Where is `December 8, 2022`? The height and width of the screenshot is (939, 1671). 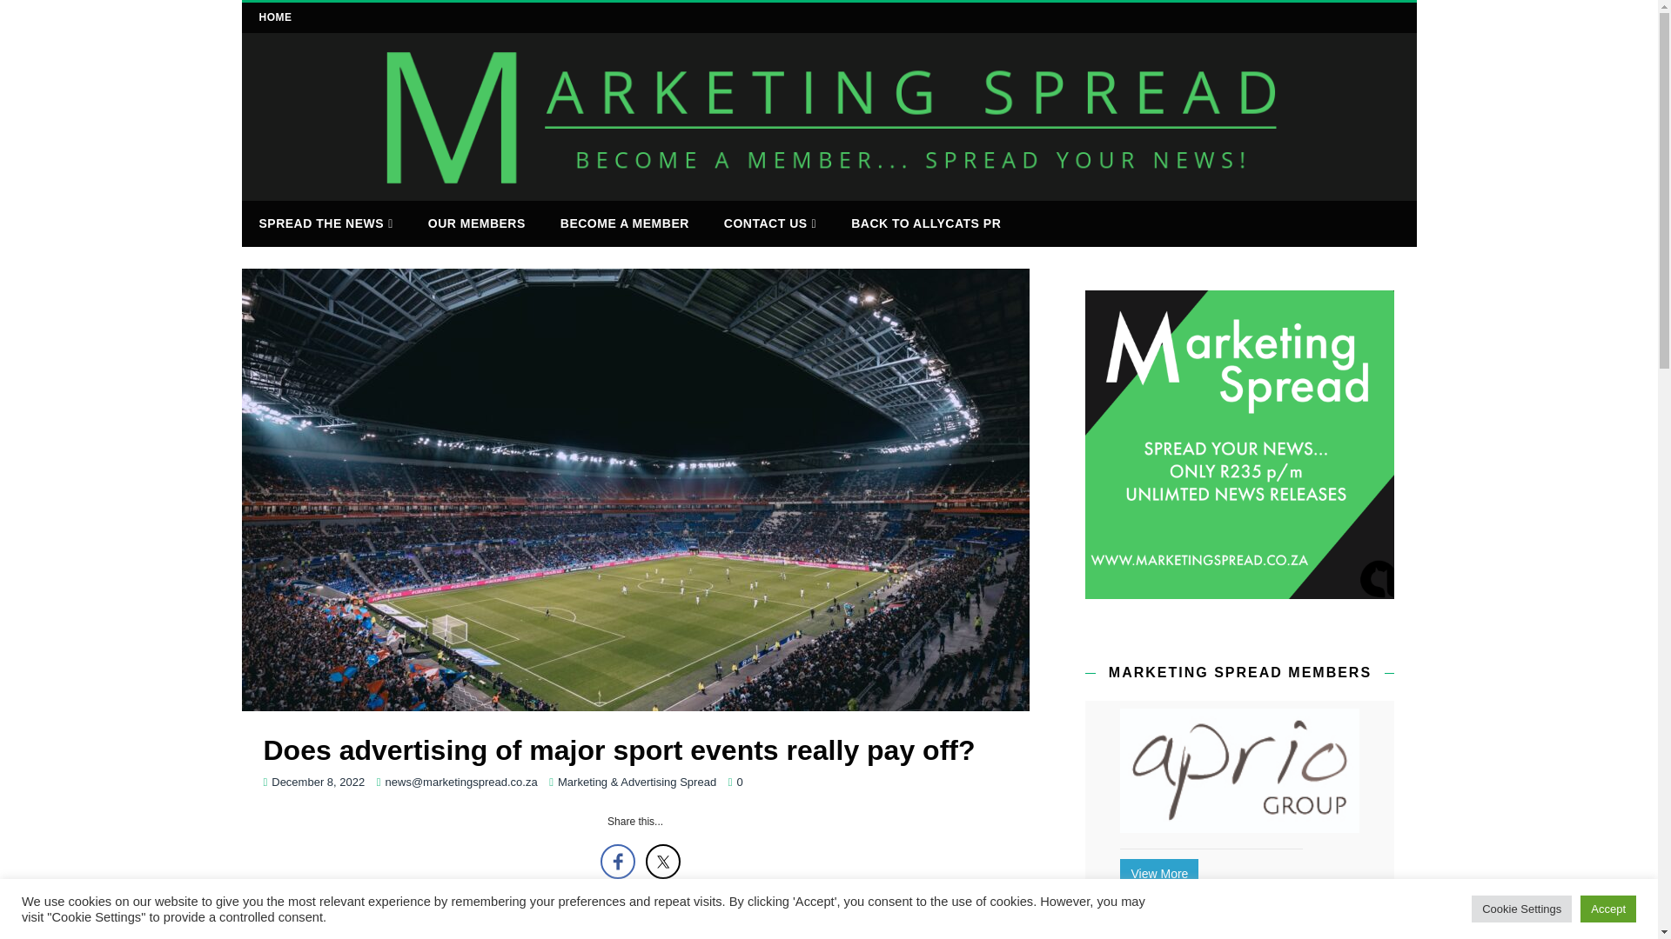 December 8, 2022 is located at coordinates (317, 782).